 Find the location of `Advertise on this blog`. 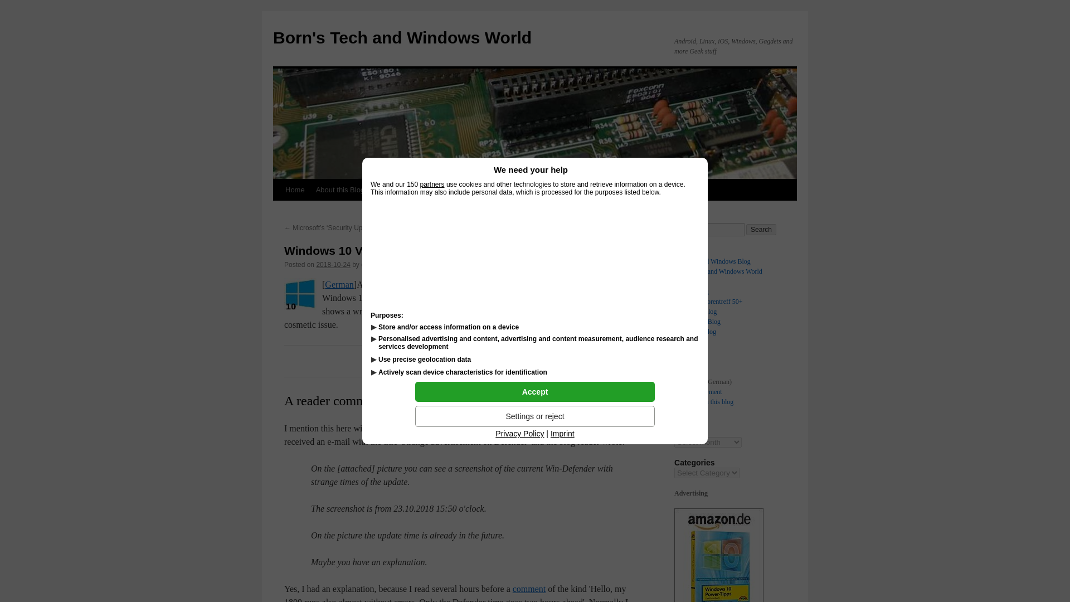

Advertise on this blog is located at coordinates (410, 190).